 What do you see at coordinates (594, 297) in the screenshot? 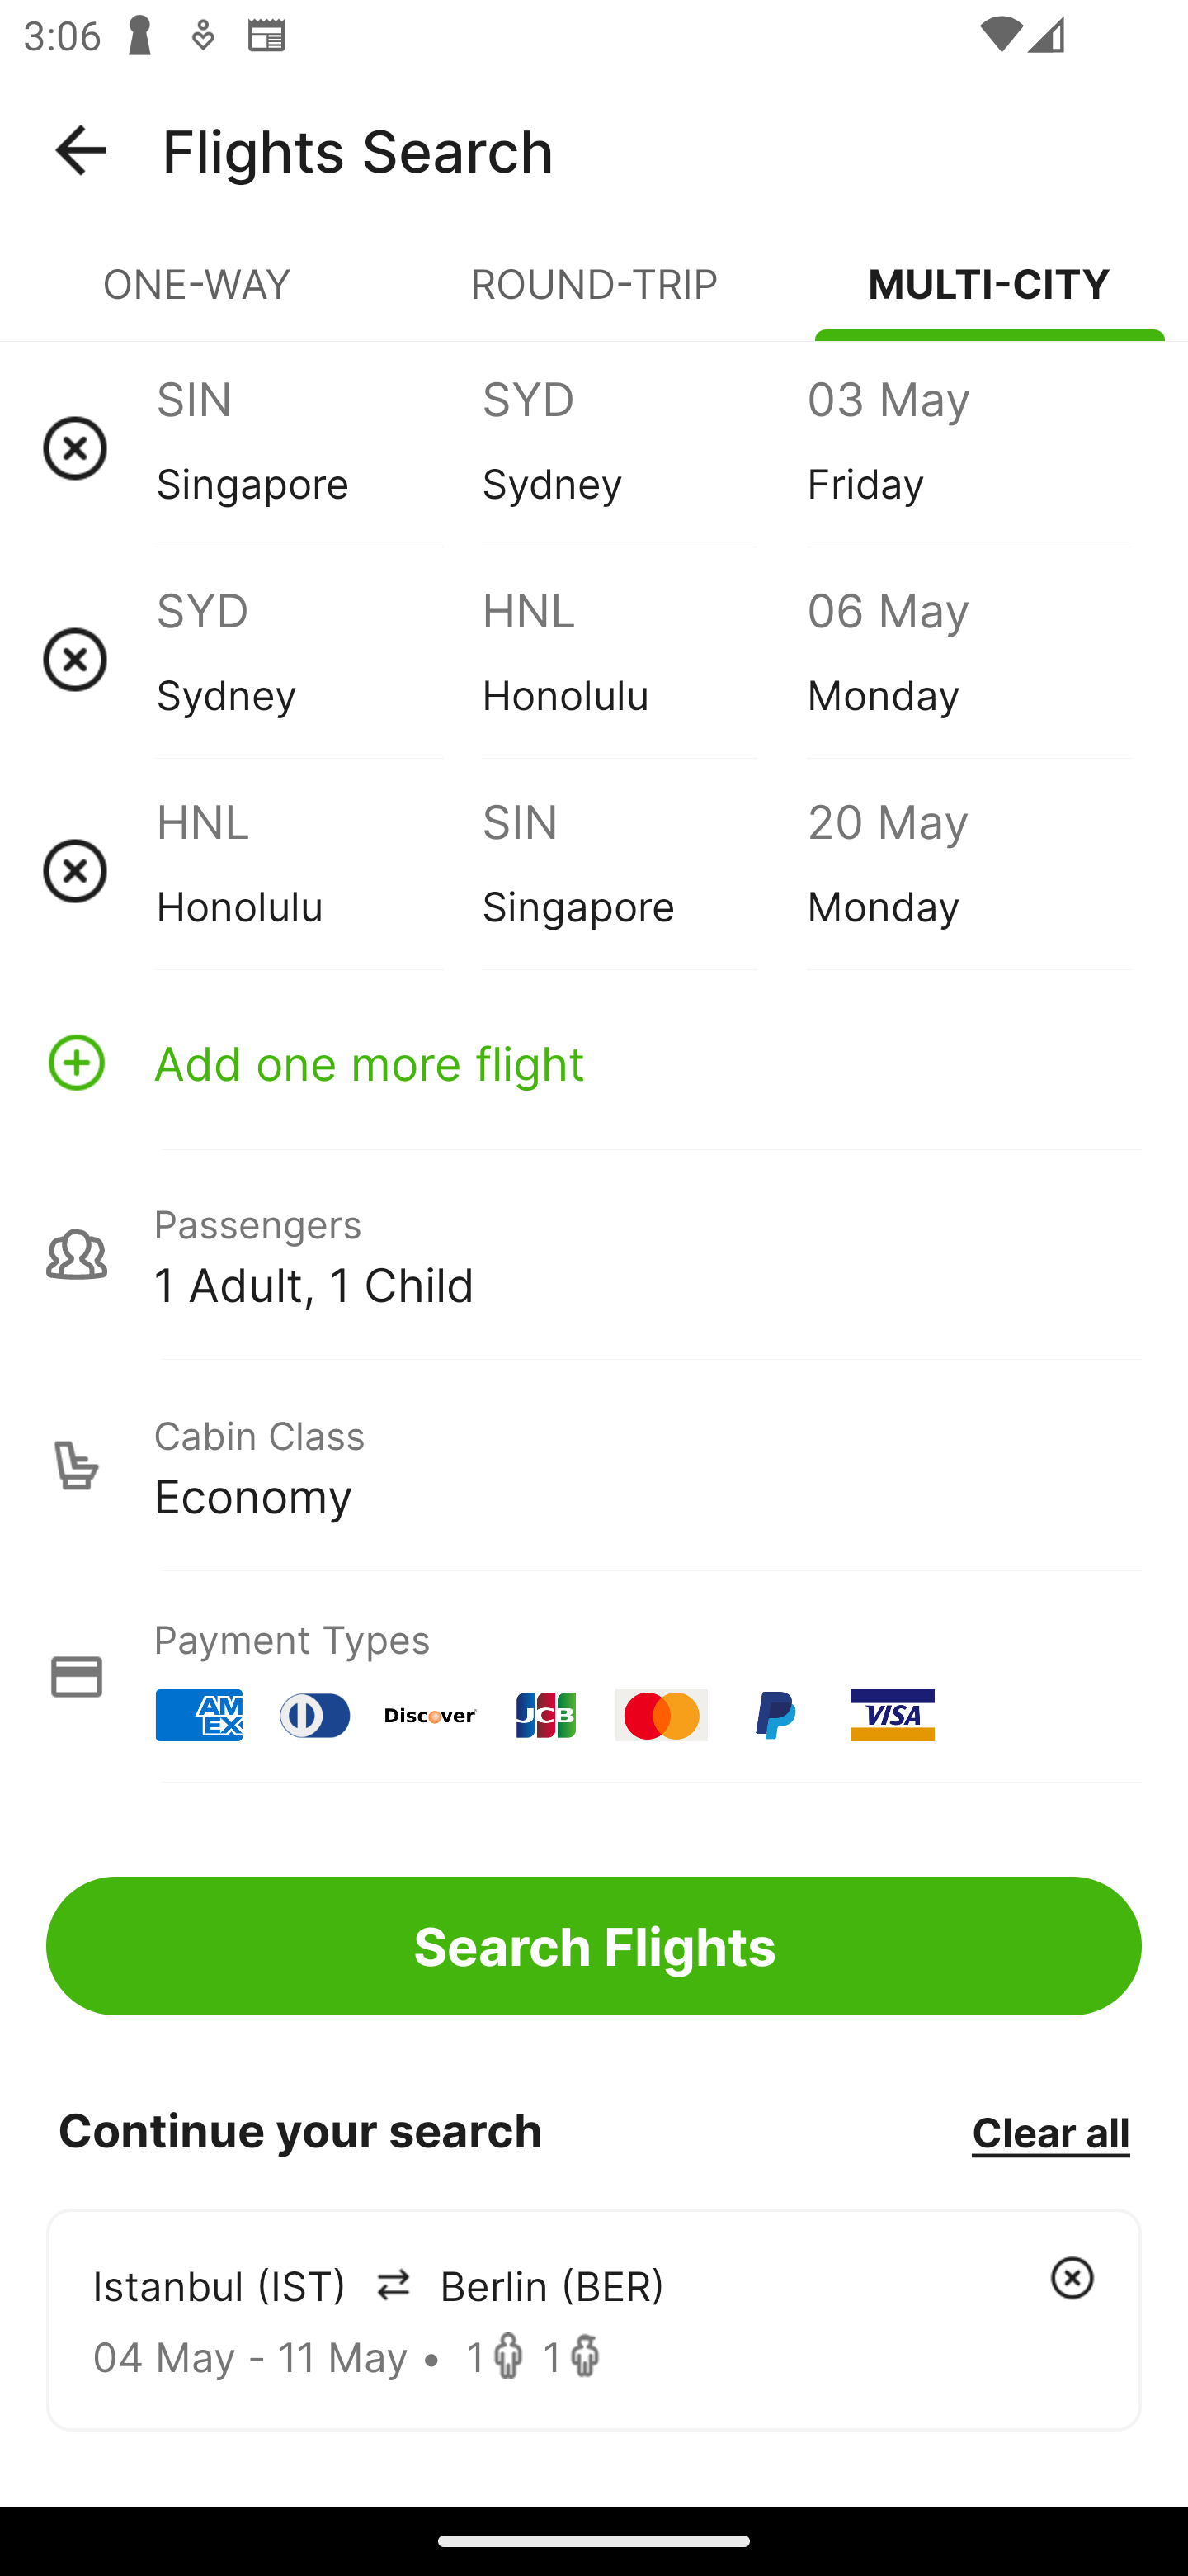
I see `ROUND-TRIP` at bounding box center [594, 297].